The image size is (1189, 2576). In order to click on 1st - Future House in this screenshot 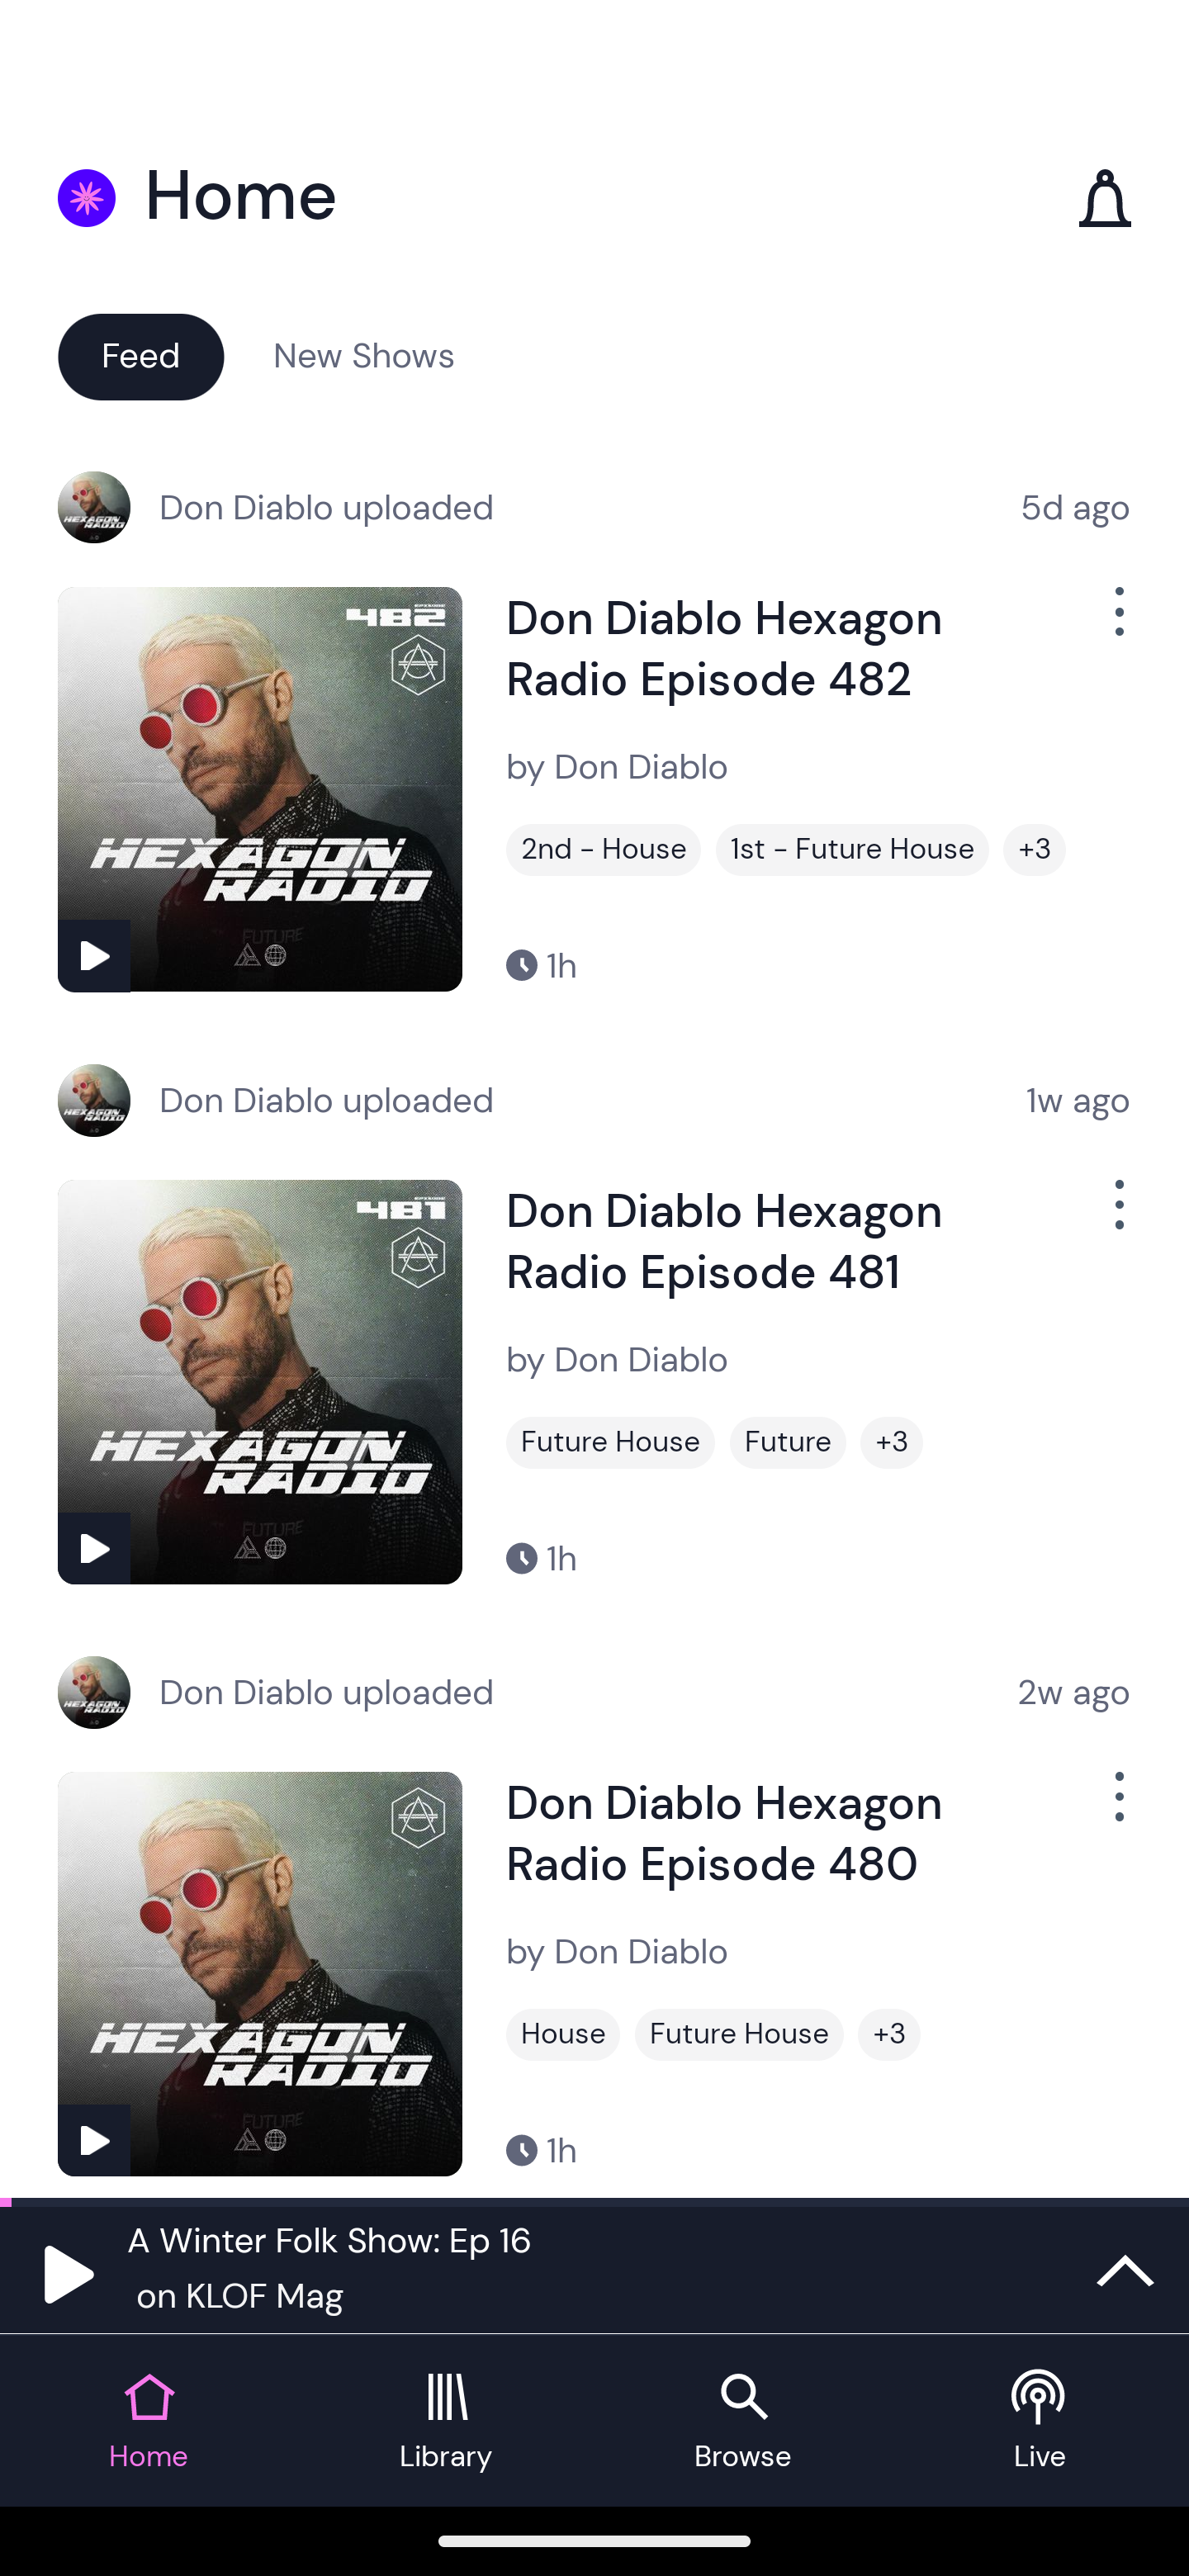, I will do `click(852, 850)`.